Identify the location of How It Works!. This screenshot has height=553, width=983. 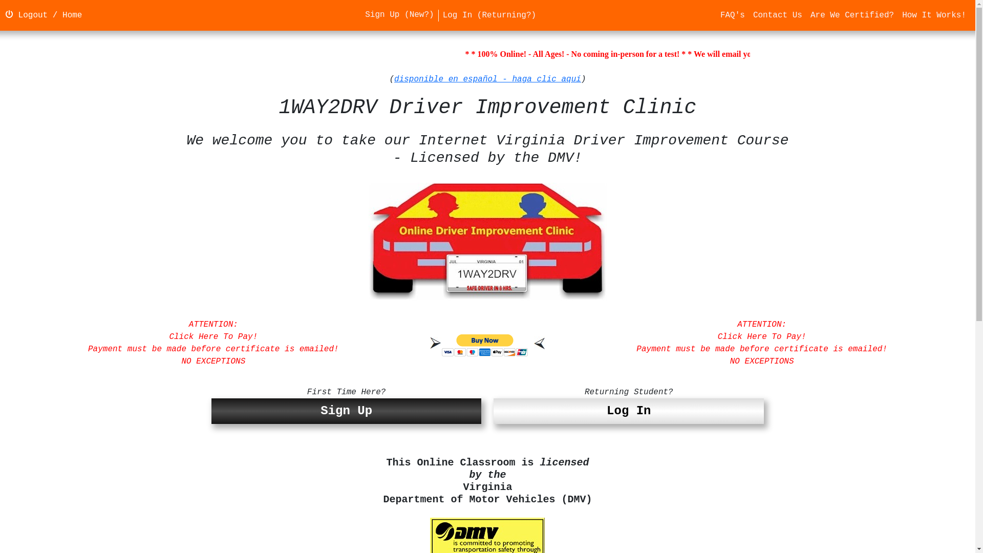
(934, 15).